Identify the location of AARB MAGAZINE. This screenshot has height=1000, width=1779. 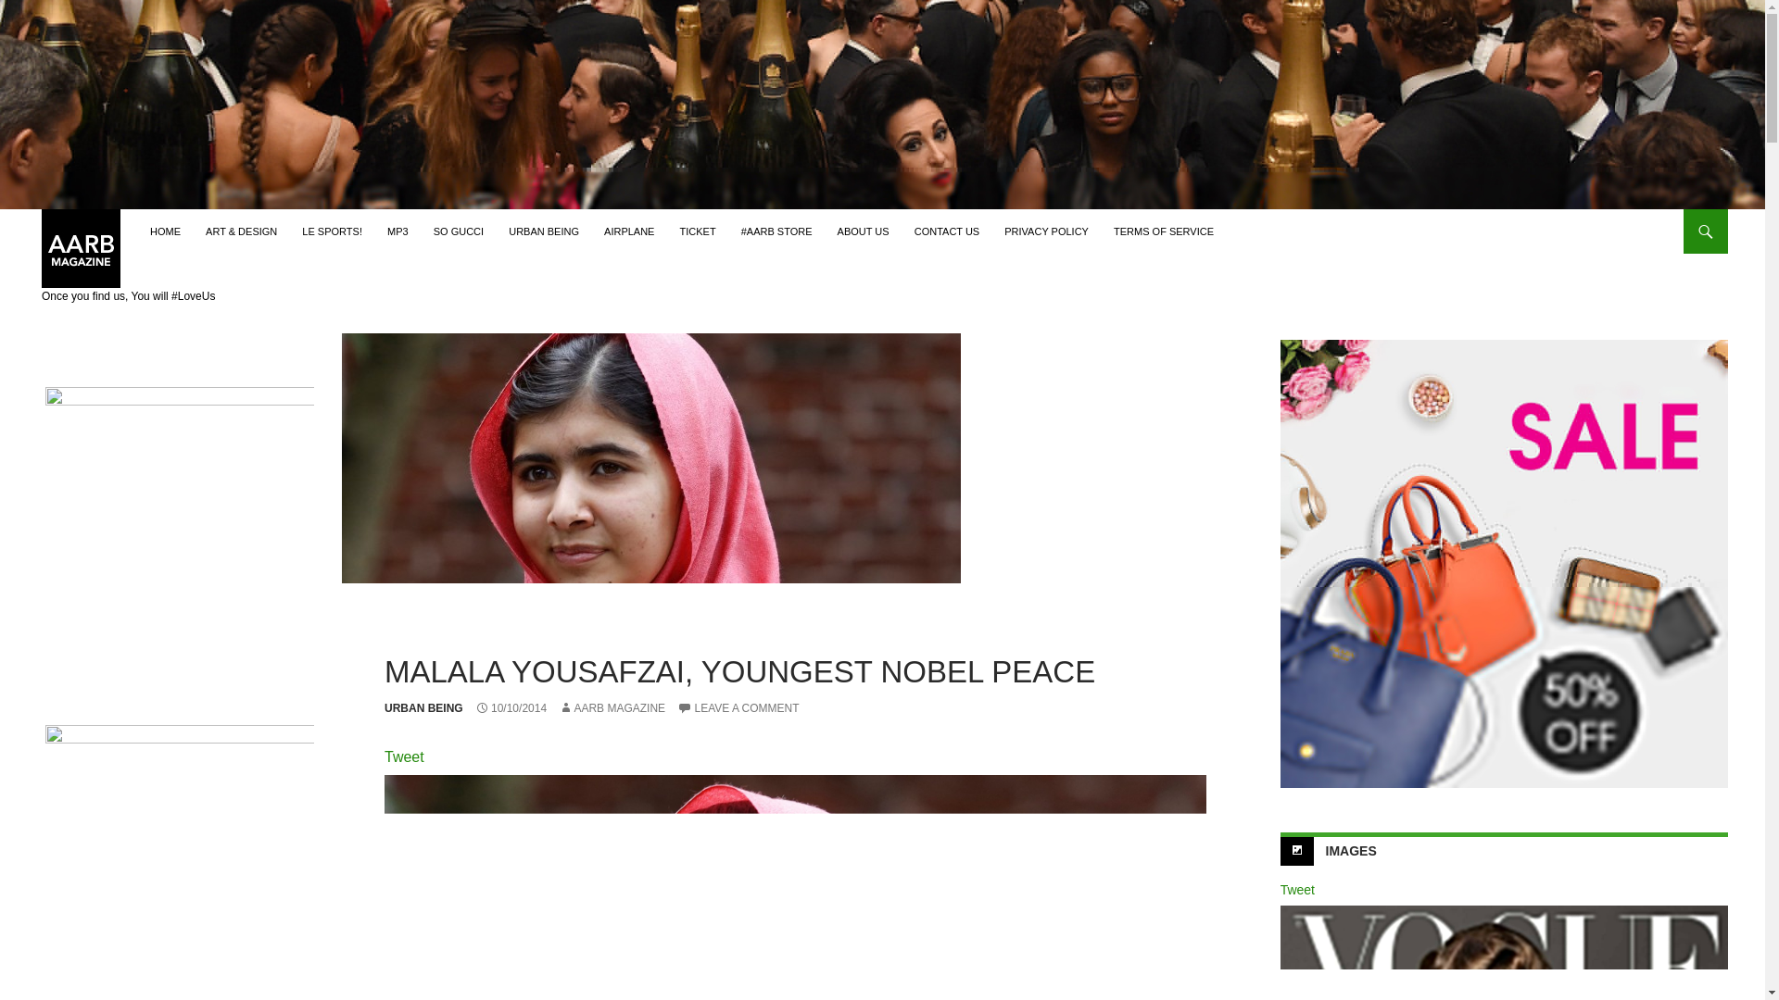
(612, 708).